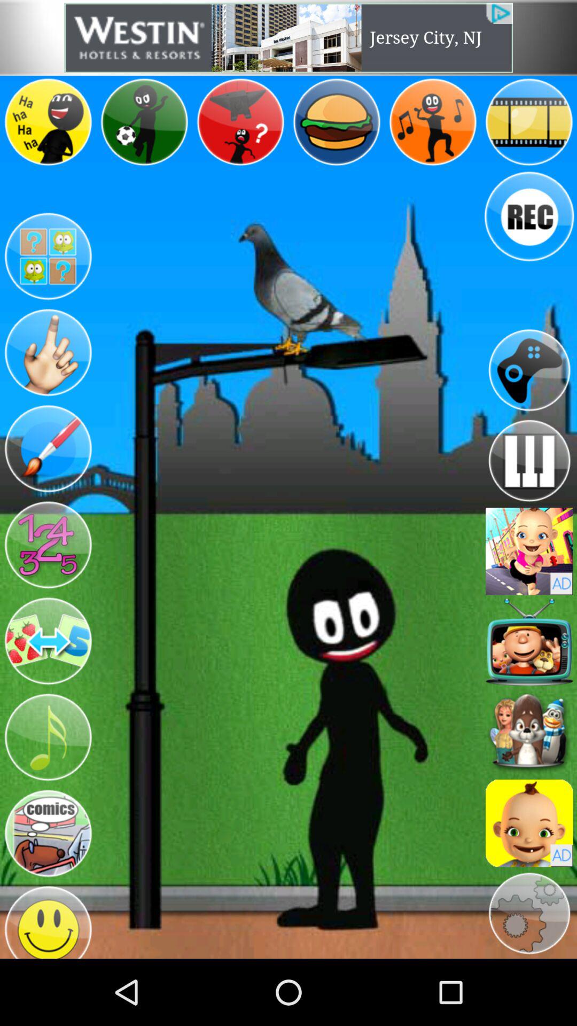 This screenshot has width=577, height=1026. Describe the element at coordinates (48, 545) in the screenshot. I see `gaming buttons` at that location.